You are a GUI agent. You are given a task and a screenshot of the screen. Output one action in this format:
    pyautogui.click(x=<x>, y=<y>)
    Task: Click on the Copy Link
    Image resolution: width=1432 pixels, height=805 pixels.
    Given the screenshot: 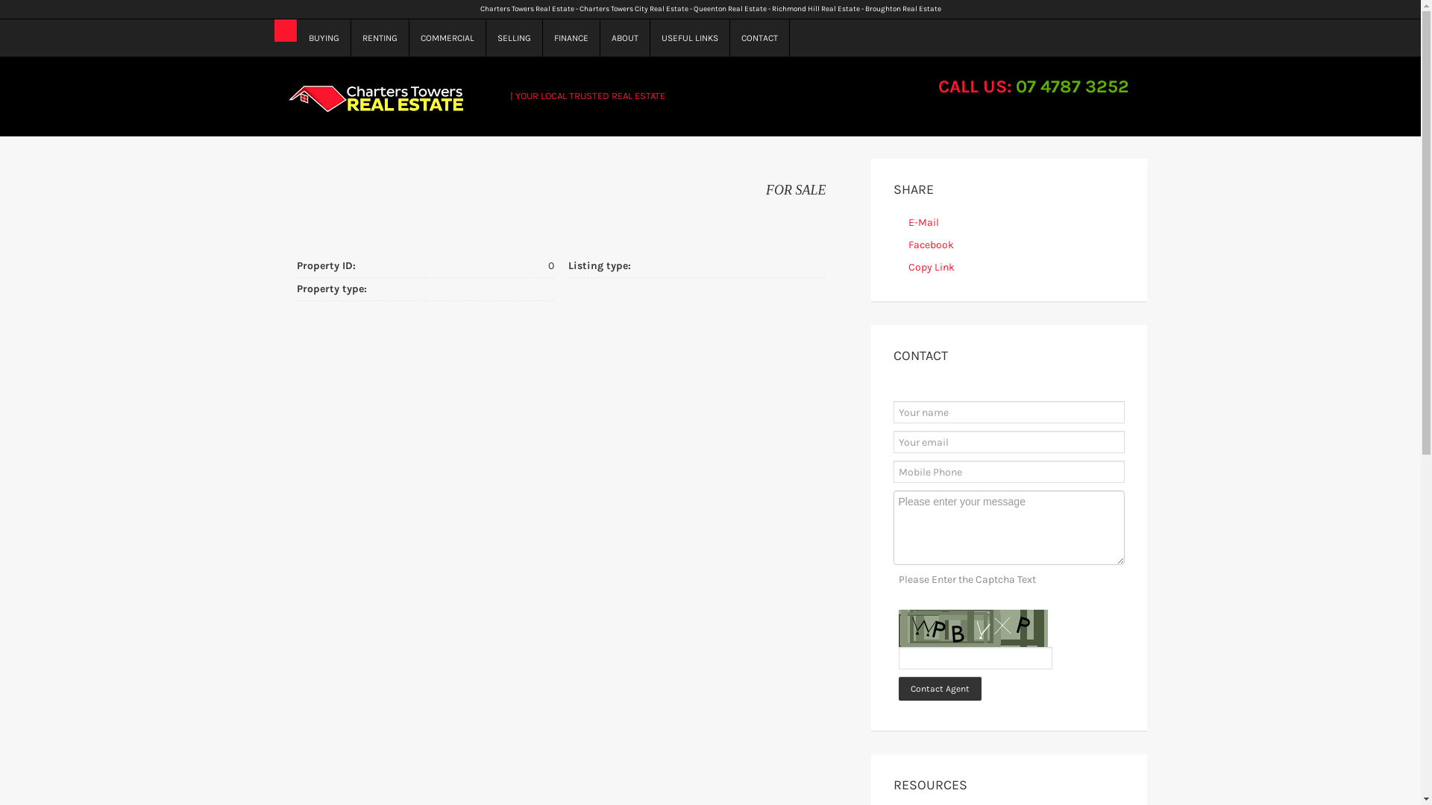 What is the action you would take?
    pyautogui.click(x=932, y=267)
    